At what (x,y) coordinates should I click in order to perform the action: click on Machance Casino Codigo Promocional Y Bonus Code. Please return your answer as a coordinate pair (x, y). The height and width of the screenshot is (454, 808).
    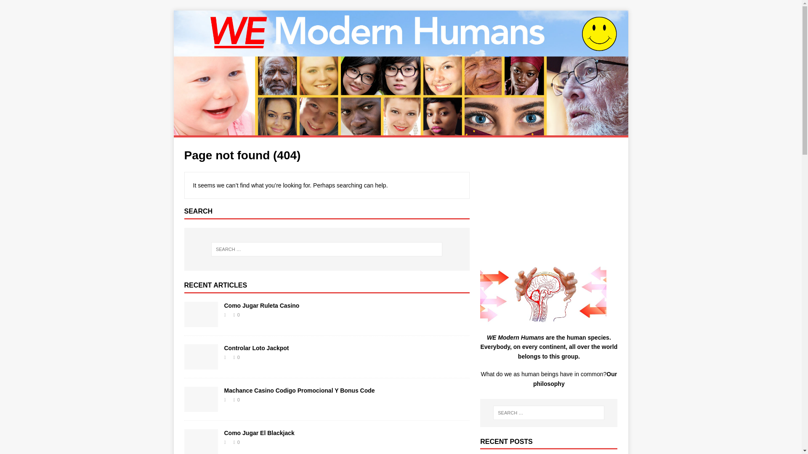
    Looking at the image, I should click on (299, 391).